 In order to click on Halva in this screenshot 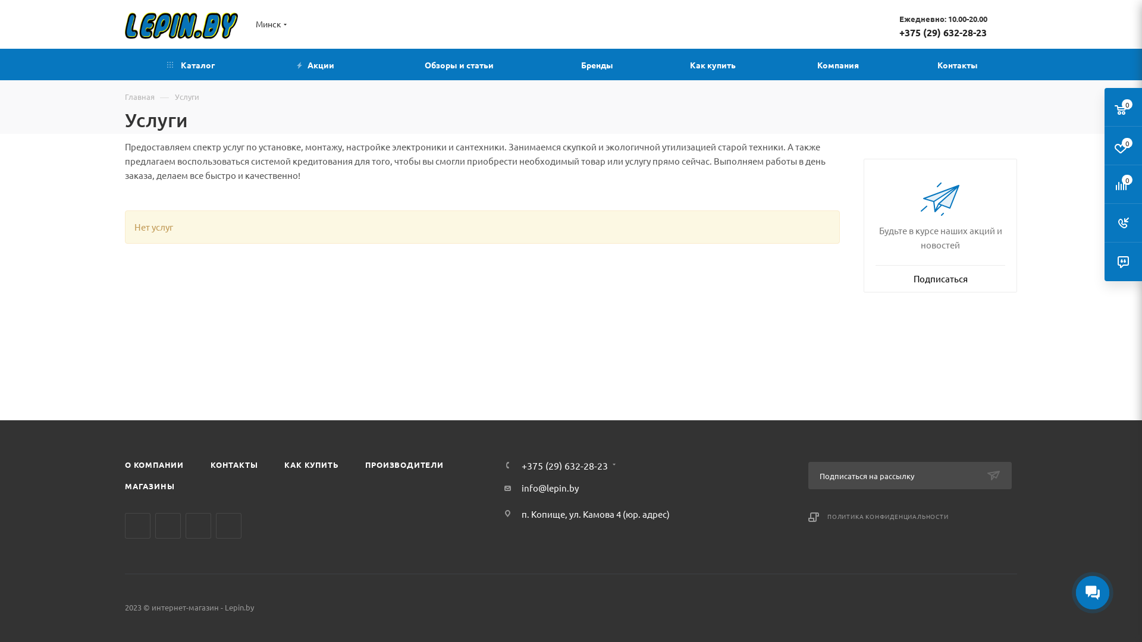, I will do `click(1012, 606)`.